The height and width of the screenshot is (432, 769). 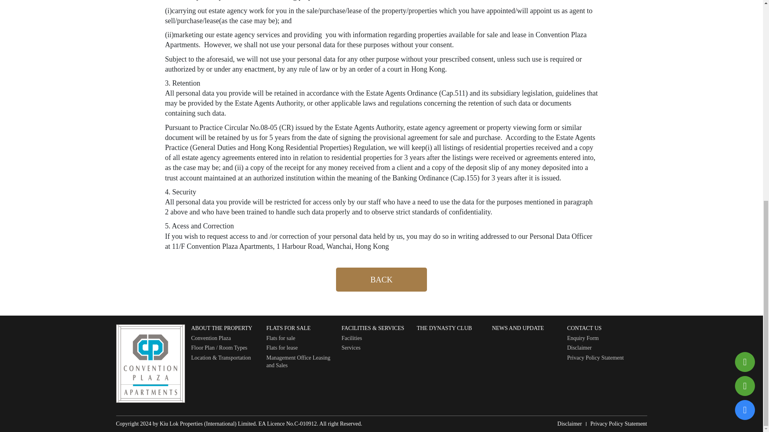 I want to click on Management Office Leasing and Sales, so click(x=300, y=362).